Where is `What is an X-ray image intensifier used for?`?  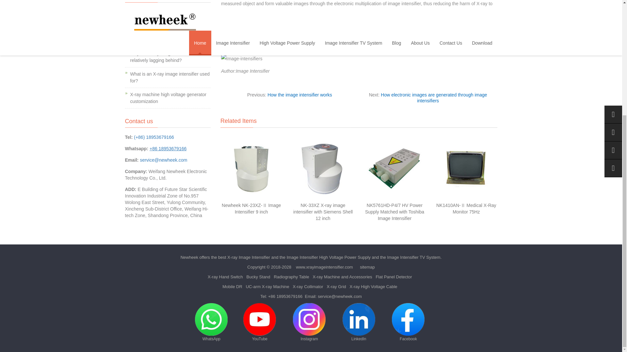 What is an X-ray image intensifier used for? is located at coordinates (169, 77).